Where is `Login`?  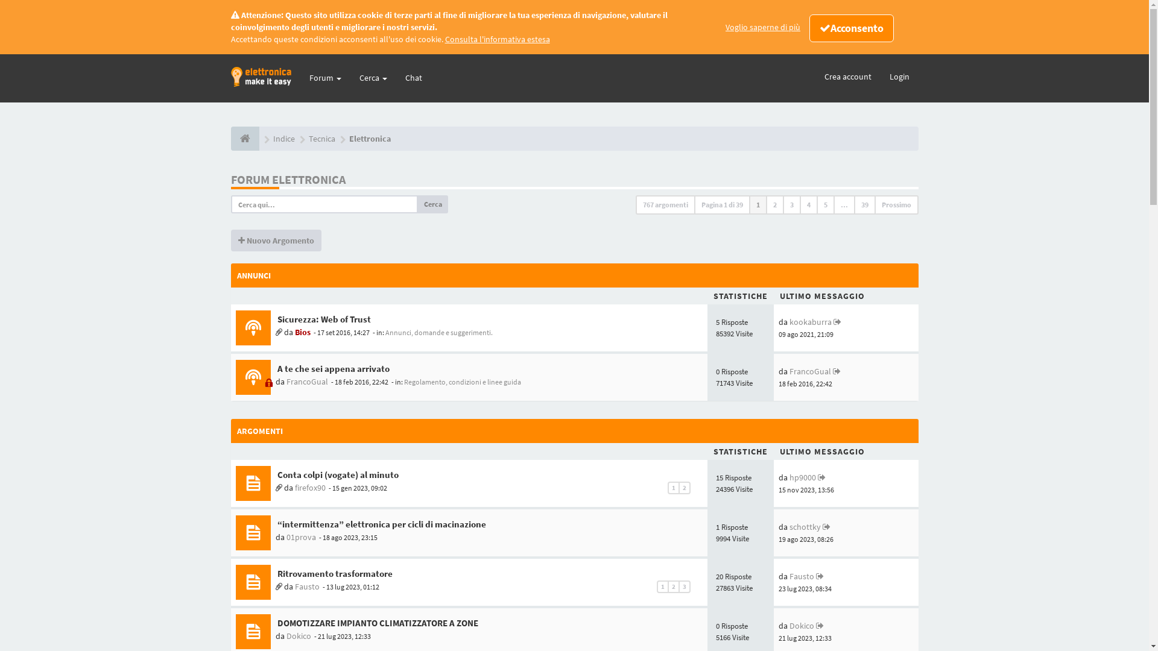 Login is located at coordinates (900, 77).